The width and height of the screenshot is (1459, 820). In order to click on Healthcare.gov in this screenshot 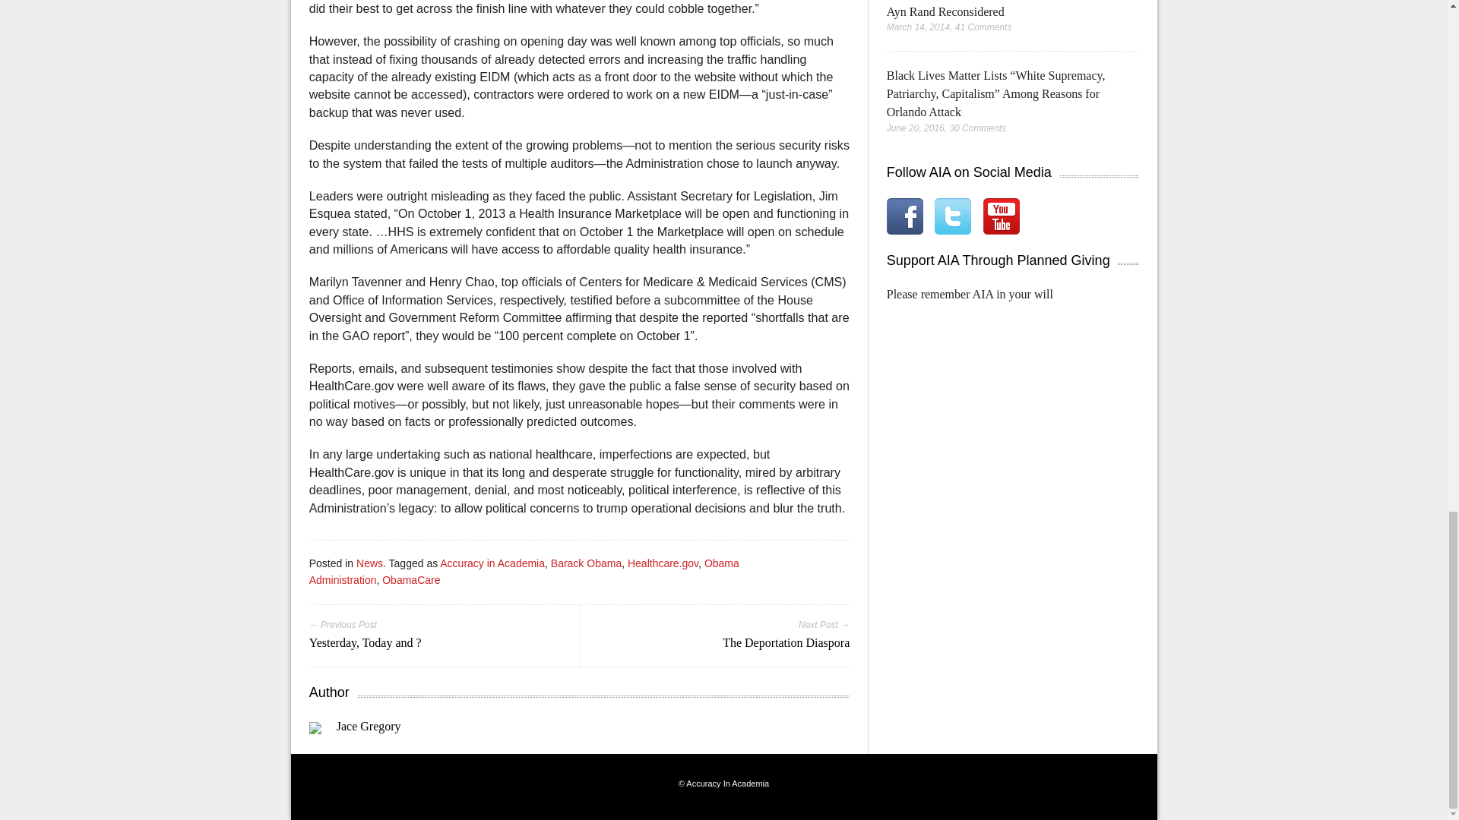, I will do `click(663, 563)`.